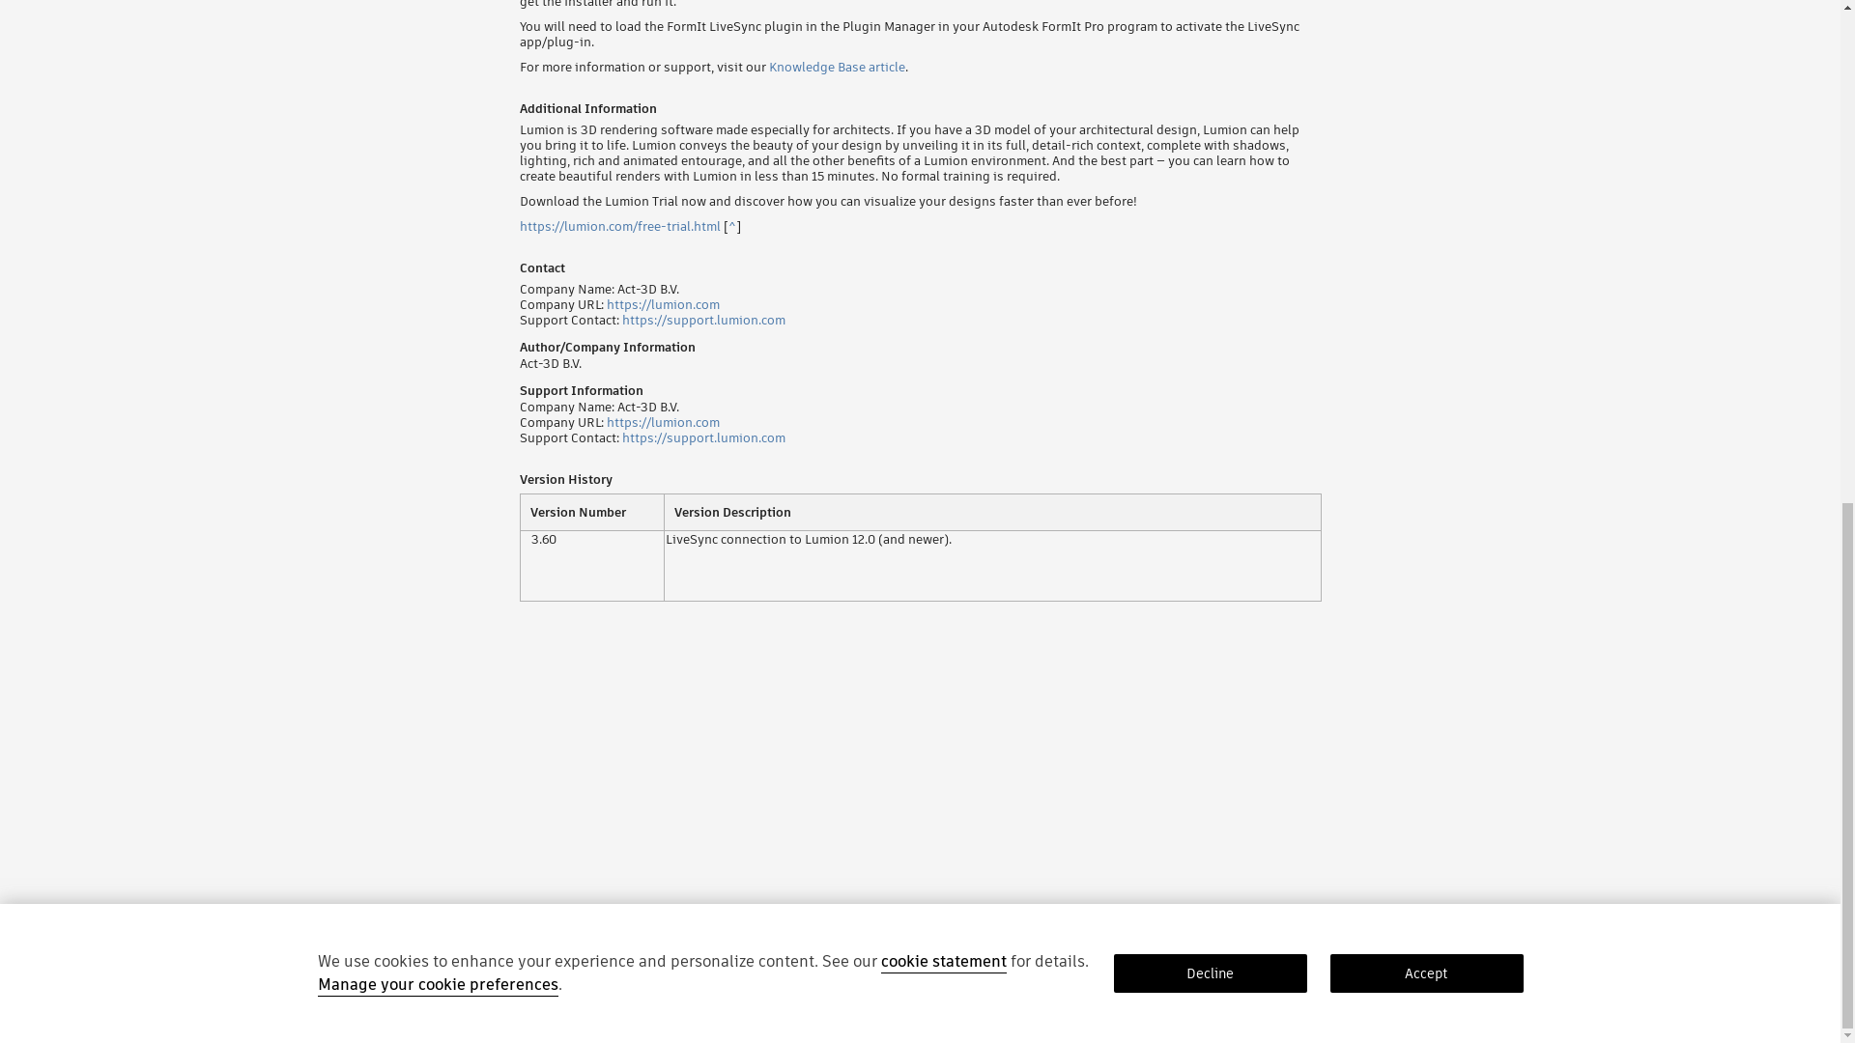  Describe the element at coordinates (354, 1026) in the screenshot. I see `Privacy Policy` at that location.